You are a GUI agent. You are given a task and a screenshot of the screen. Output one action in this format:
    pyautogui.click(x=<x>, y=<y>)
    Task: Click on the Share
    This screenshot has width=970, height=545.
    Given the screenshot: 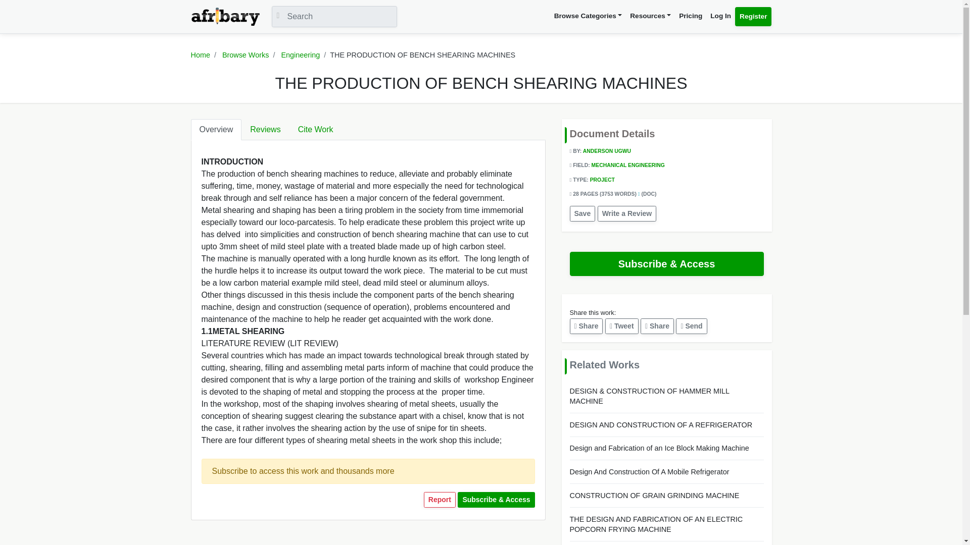 What is the action you would take?
    pyautogui.click(x=657, y=326)
    